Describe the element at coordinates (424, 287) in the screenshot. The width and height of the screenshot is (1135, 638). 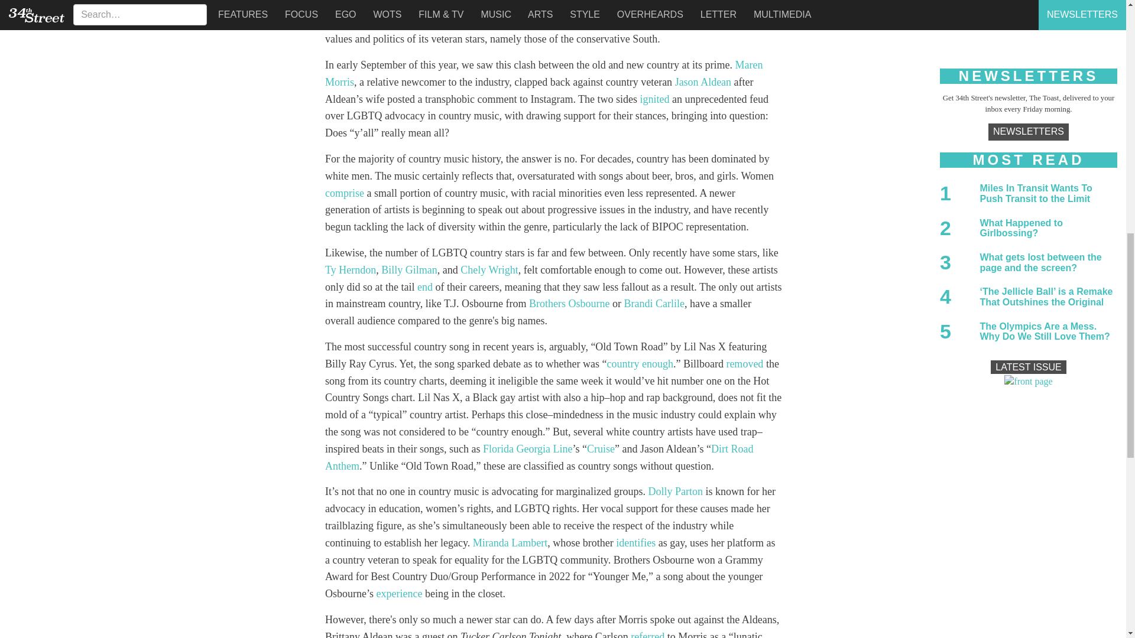
I see `end` at that location.